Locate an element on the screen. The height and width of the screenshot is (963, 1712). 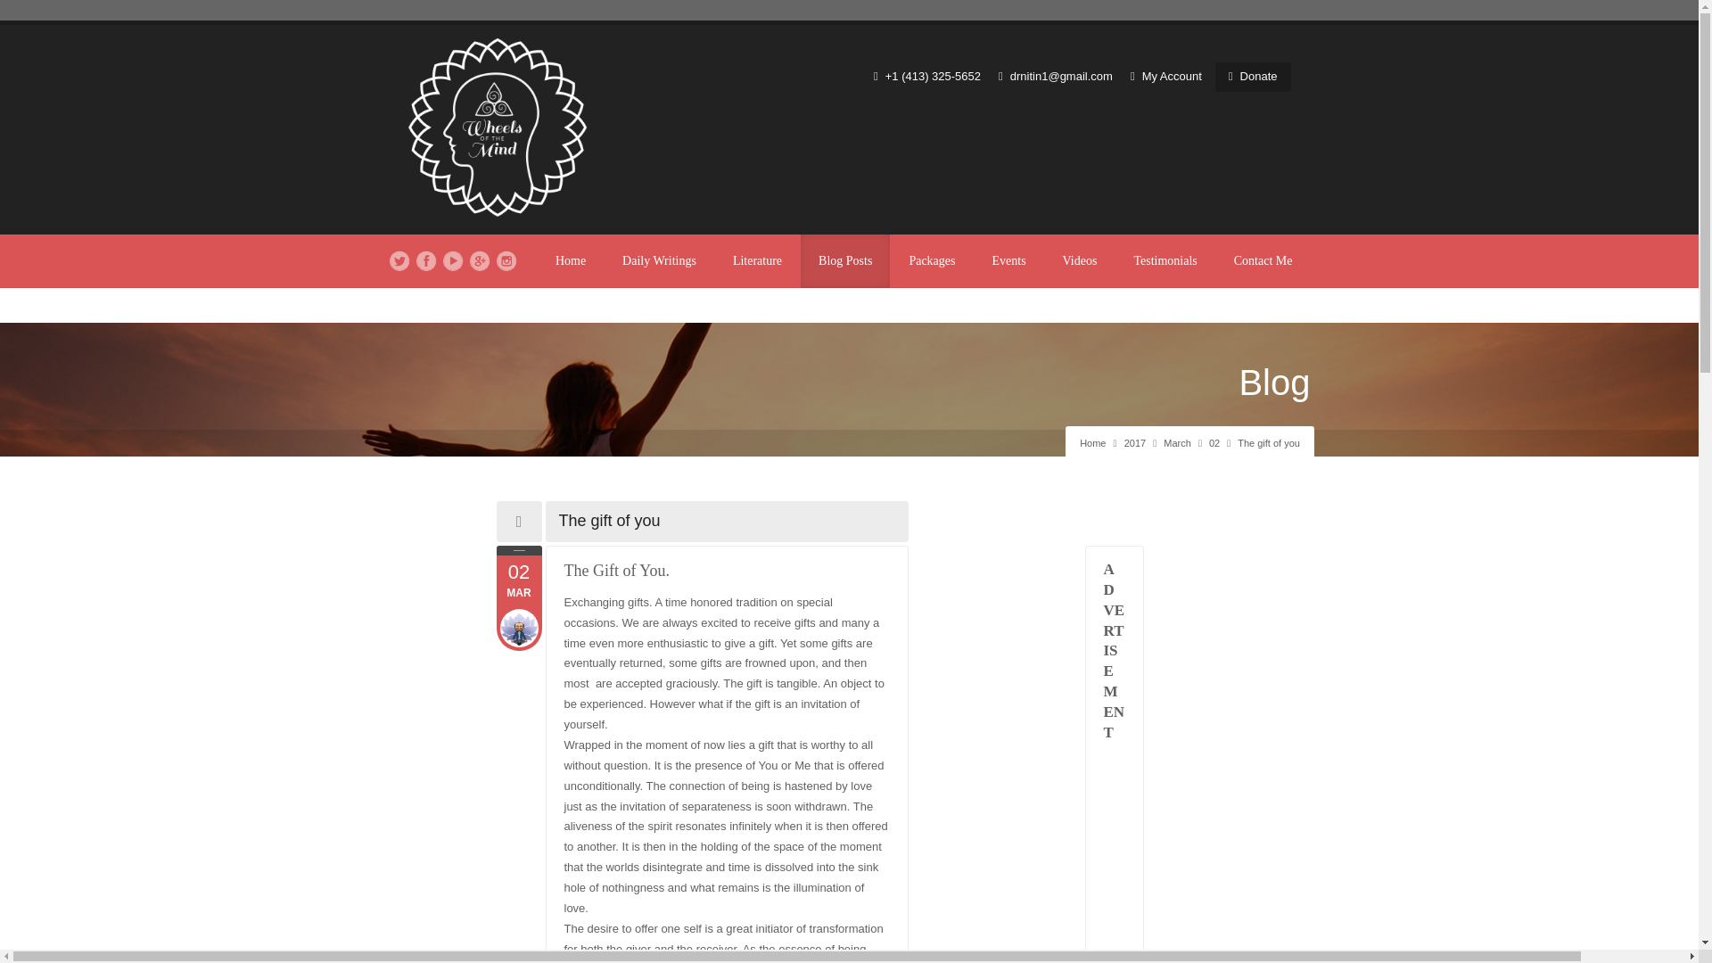
My Account is located at coordinates (1165, 75).